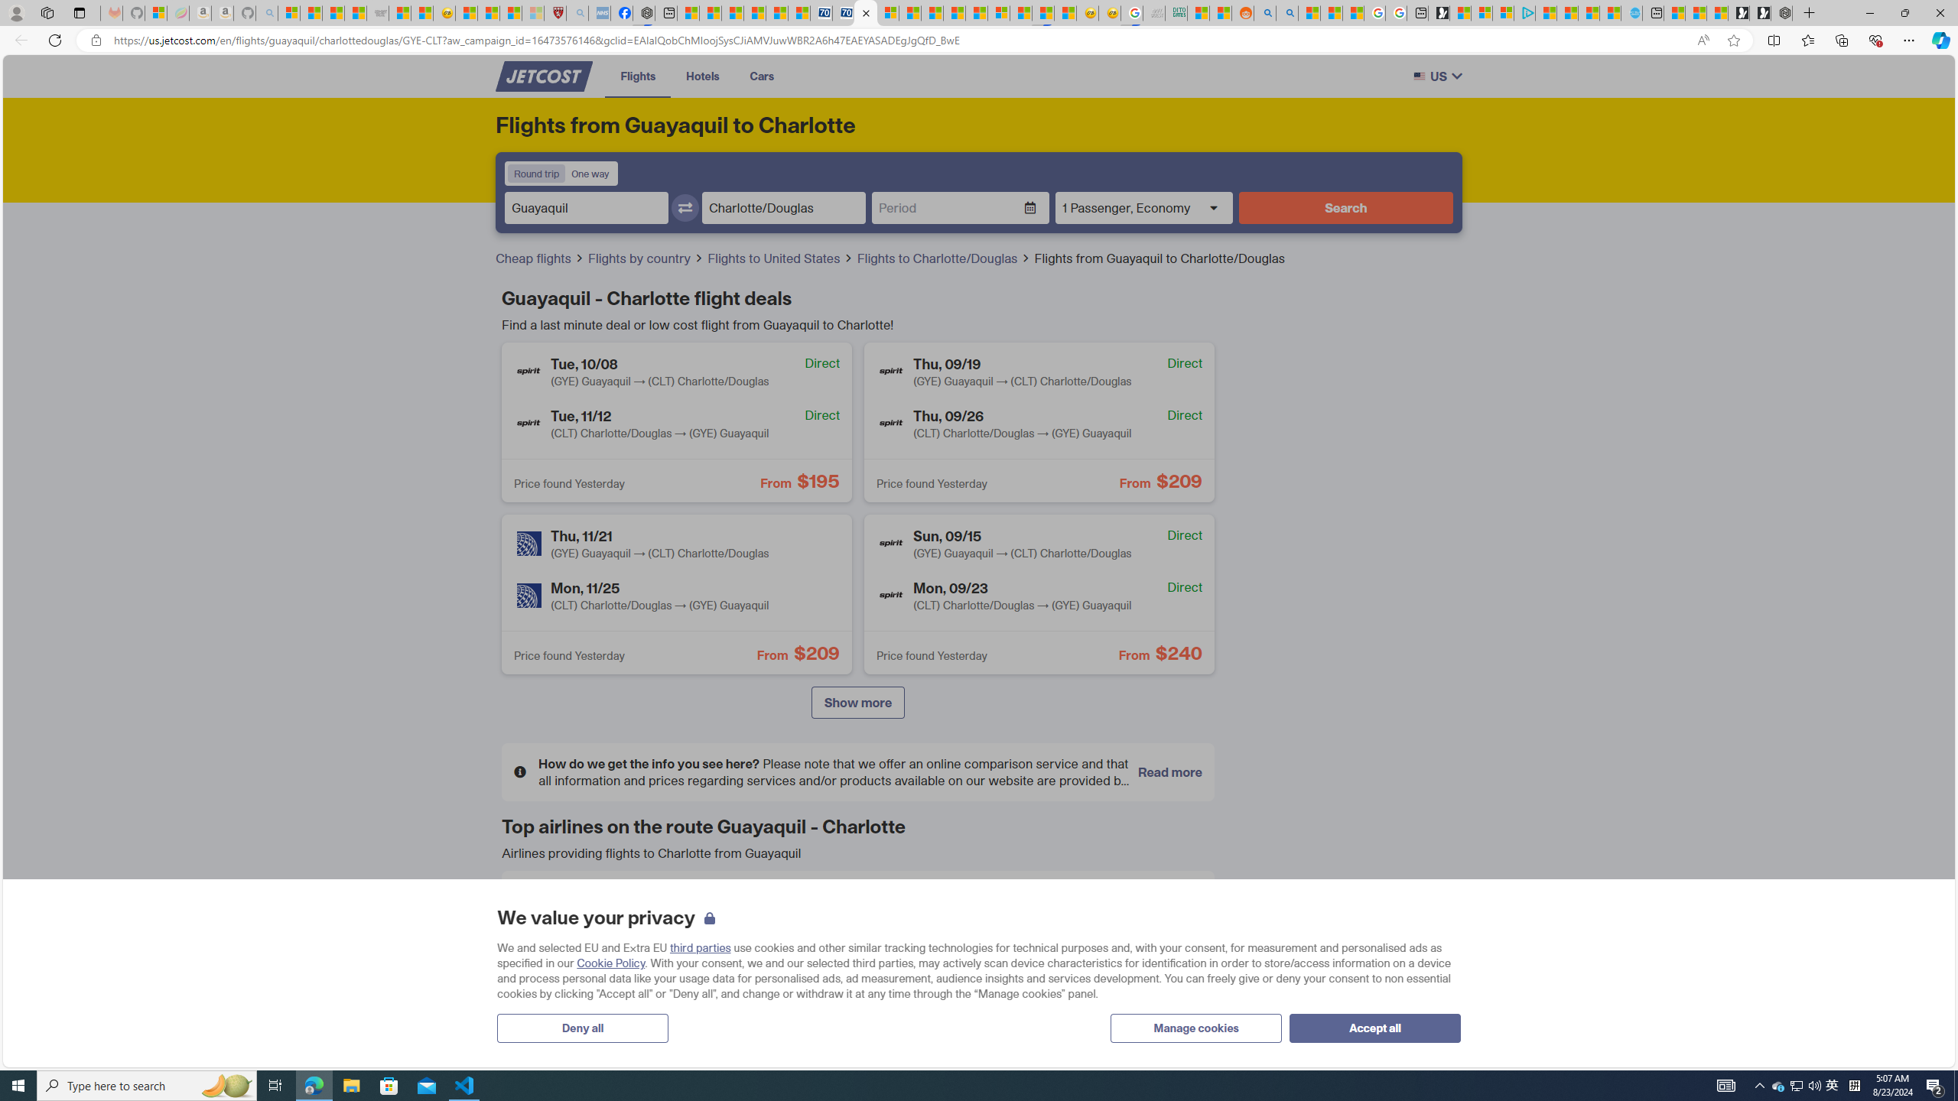 The image size is (1958, 1101). Describe the element at coordinates (780, 258) in the screenshot. I see `Flights to United States` at that location.